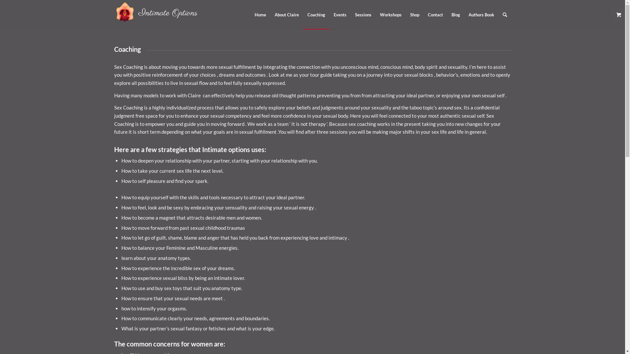  What do you see at coordinates (481, 15) in the screenshot?
I see `Authors Book` at bounding box center [481, 15].